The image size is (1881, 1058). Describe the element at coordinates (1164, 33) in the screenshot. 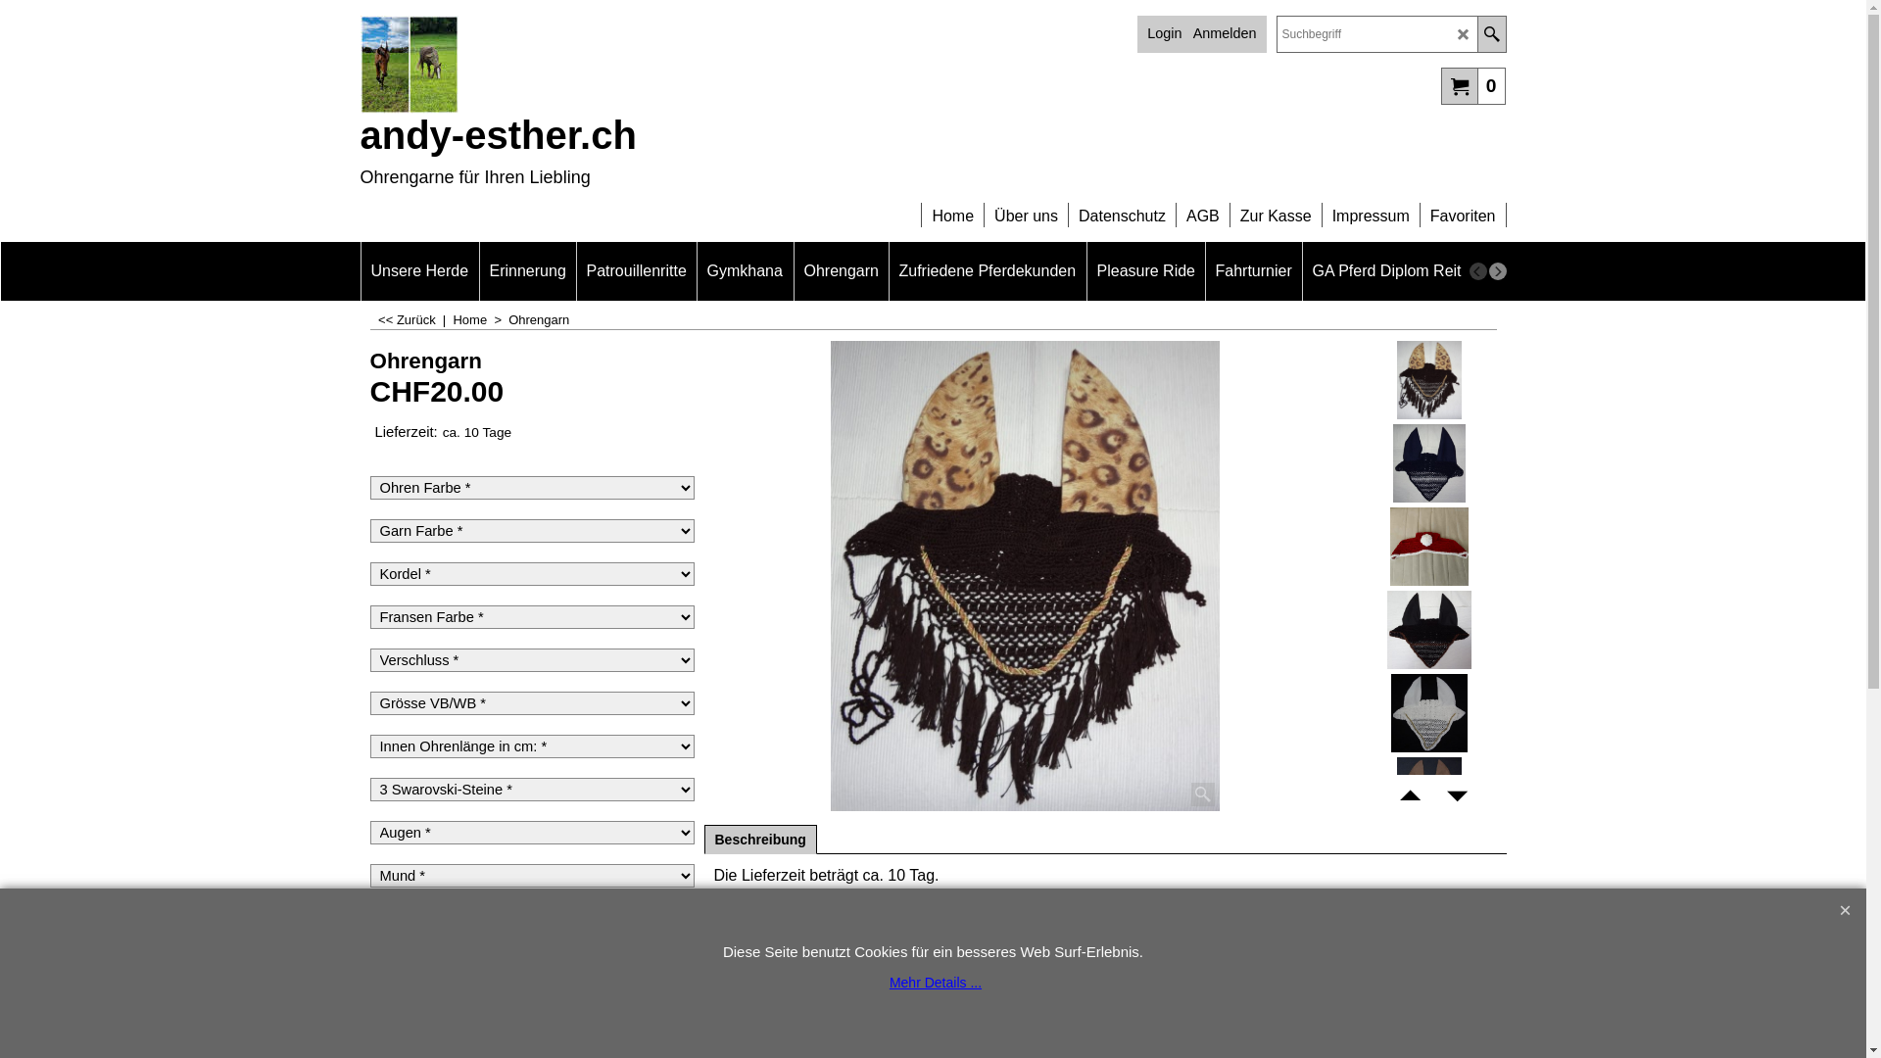

I see `Login` at that location.